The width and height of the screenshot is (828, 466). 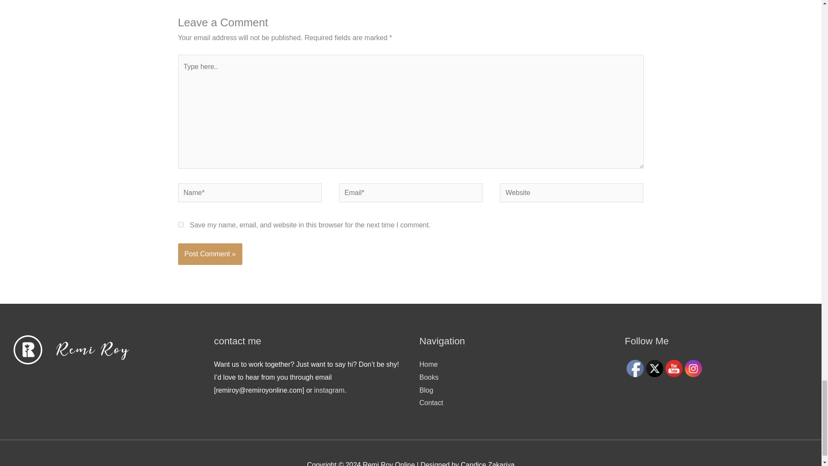 I want to click on Home, so click(x=428, y=364).